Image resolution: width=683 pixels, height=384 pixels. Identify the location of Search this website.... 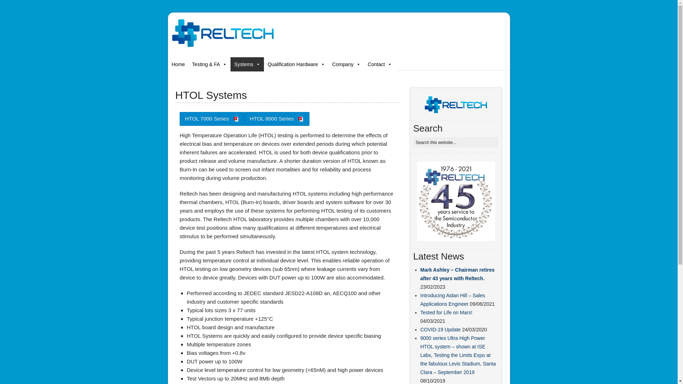
(455, 142).